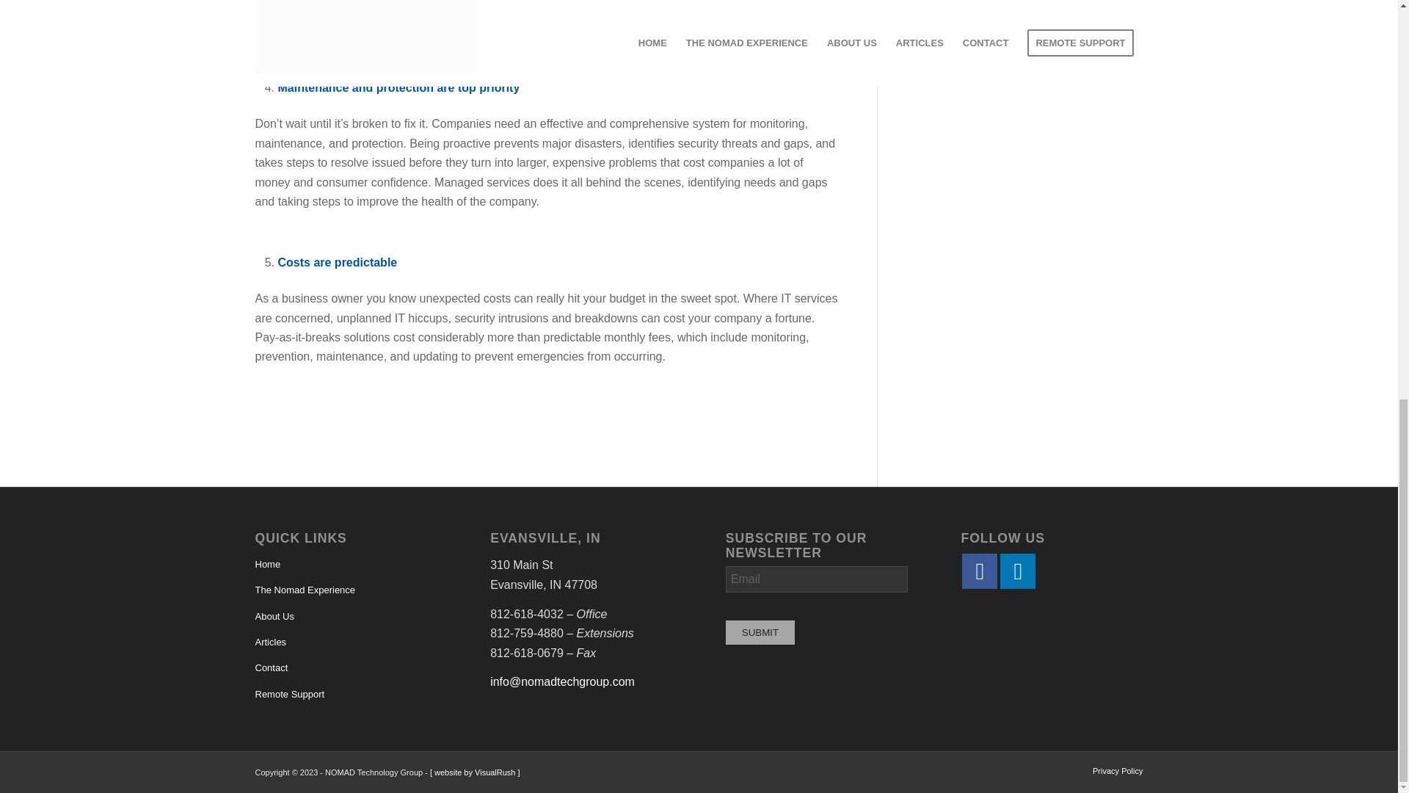 This screenshot has height=793, width=1409. Describe the element at coordinates (980, 571) in the screenshot. I see `facebook` at that location.